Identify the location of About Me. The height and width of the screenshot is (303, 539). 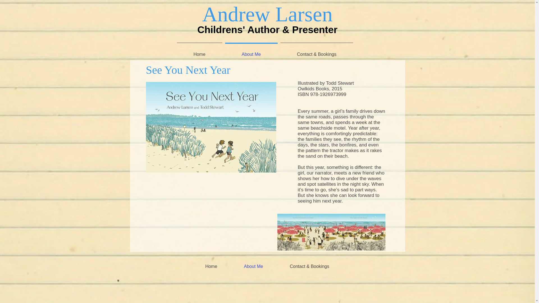
(251, 52).